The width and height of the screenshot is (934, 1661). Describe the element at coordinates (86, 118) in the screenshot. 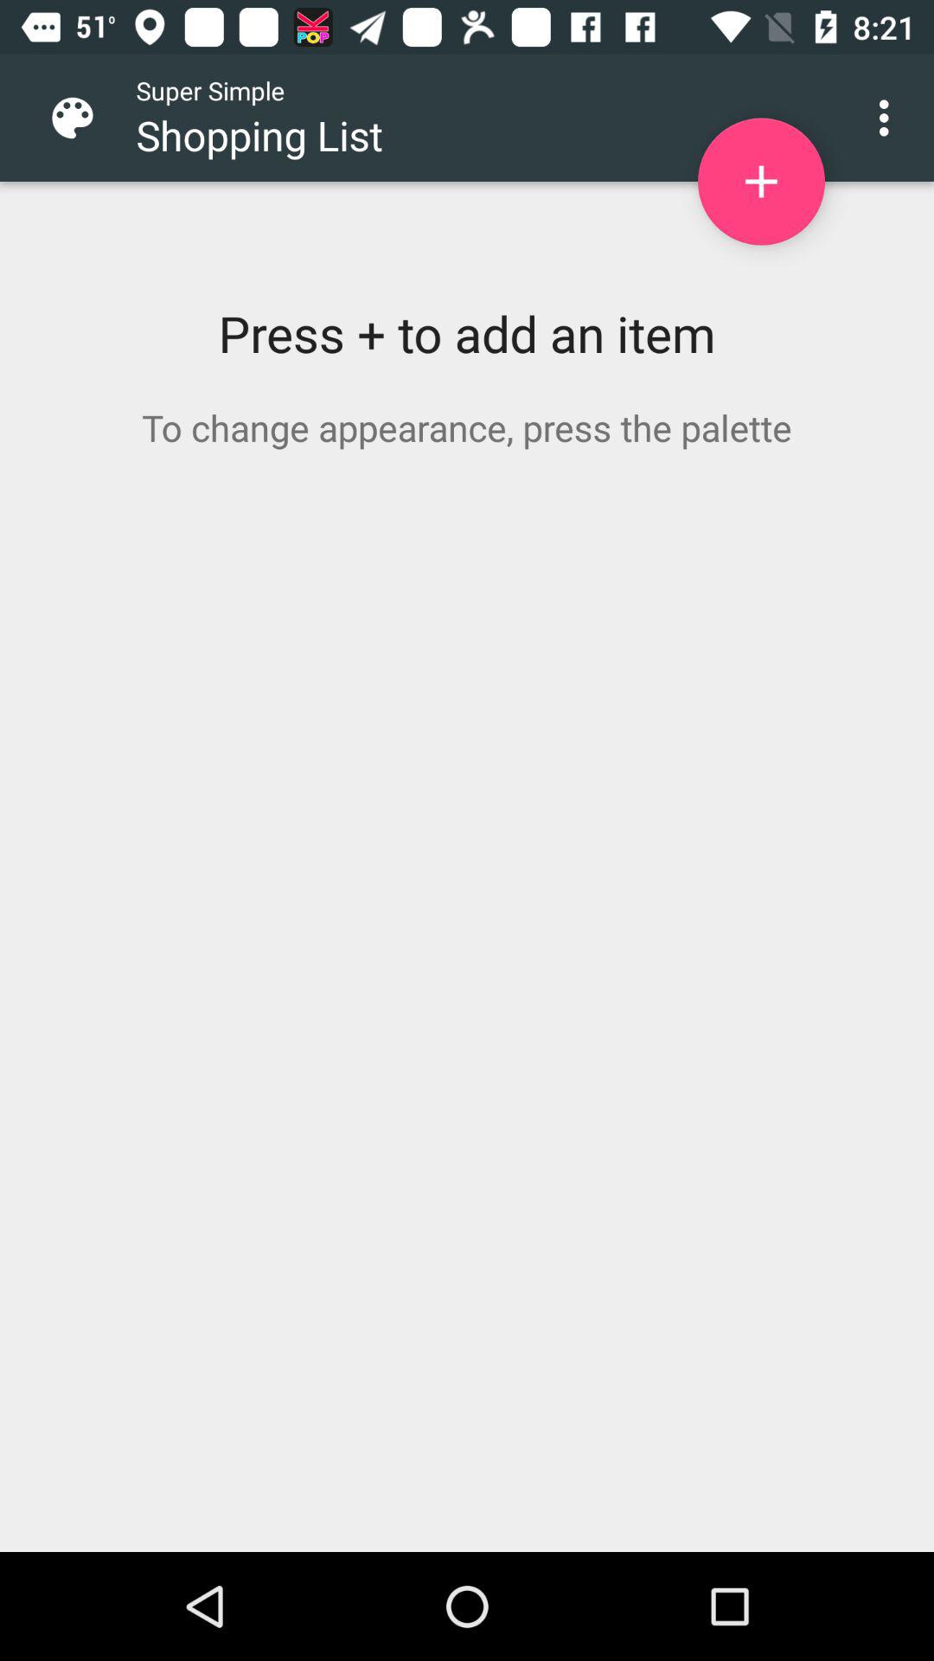

I see `paint` at that location.